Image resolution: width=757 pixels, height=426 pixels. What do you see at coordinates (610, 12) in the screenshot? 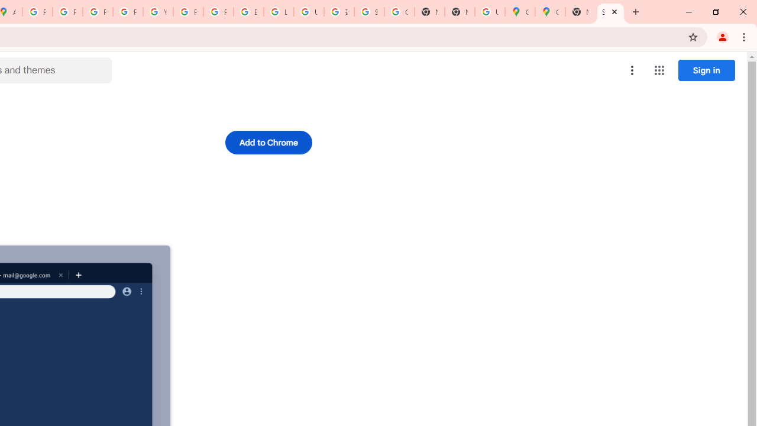
I see `Slate - Chrome Web Store` at bounding box center [610, 12].